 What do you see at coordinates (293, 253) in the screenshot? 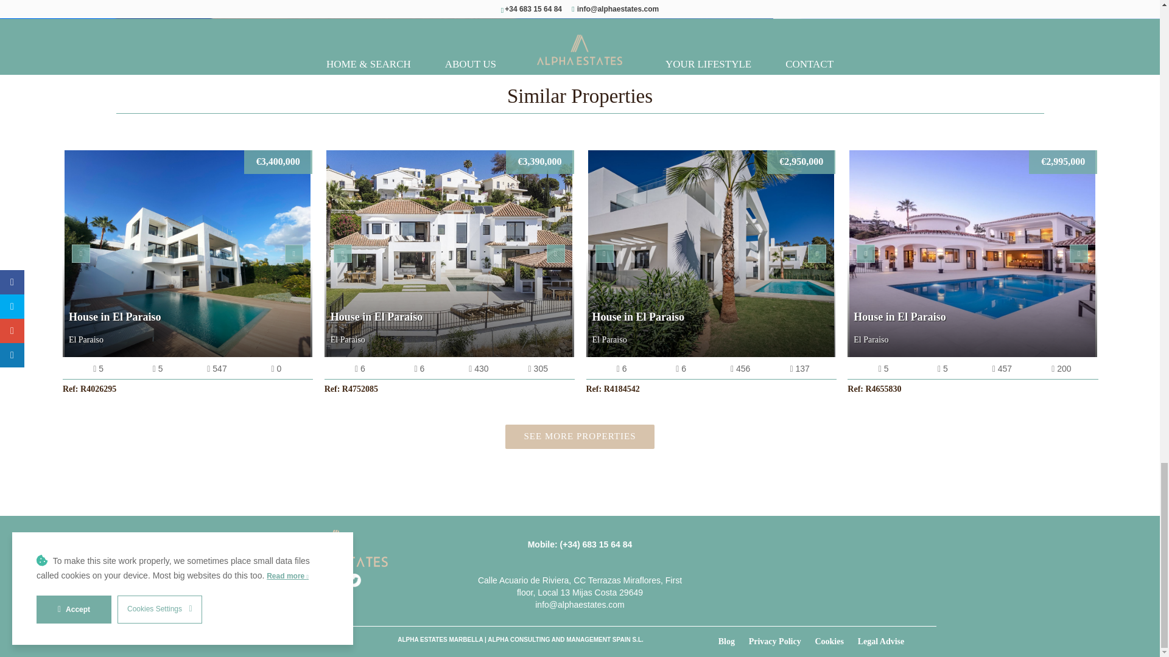
I see `Next` at bounding box center [293, 253].